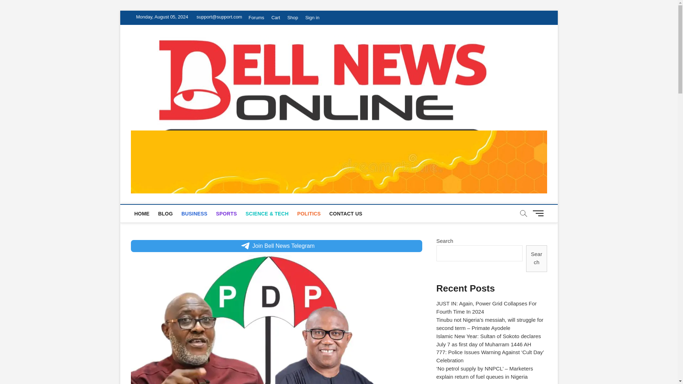  I want to click on CONTACT US, so click(346, 213).